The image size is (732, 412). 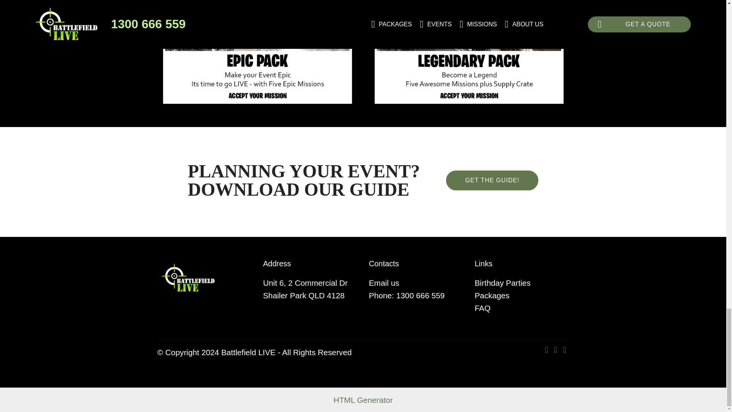 What do you see at coordinates (384, 283) in the screenshot?
I see `Email us` at bounding box center [384, 283].